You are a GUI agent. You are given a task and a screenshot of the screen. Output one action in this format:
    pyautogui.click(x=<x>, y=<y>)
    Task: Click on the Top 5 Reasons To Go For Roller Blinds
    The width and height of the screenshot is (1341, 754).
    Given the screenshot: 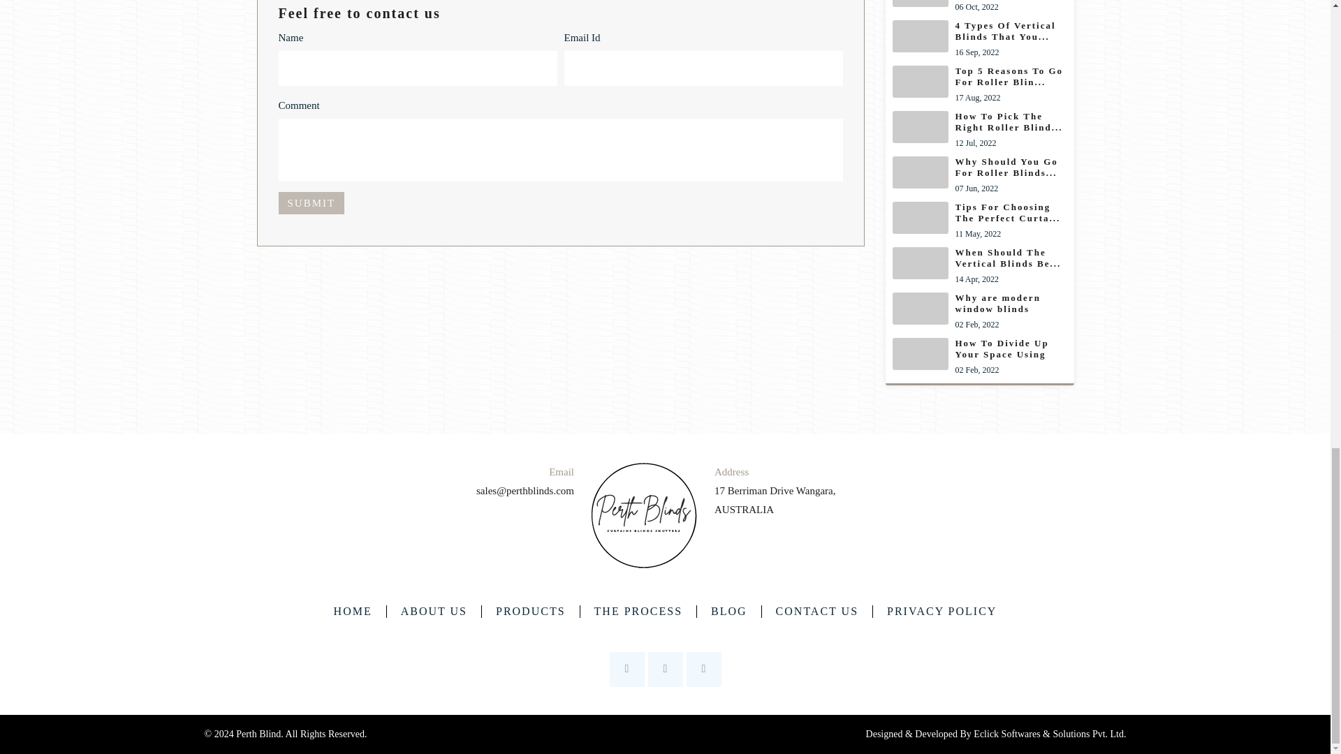 What is the action you would take?
    pyautogui.click(x=980, y=84)
    